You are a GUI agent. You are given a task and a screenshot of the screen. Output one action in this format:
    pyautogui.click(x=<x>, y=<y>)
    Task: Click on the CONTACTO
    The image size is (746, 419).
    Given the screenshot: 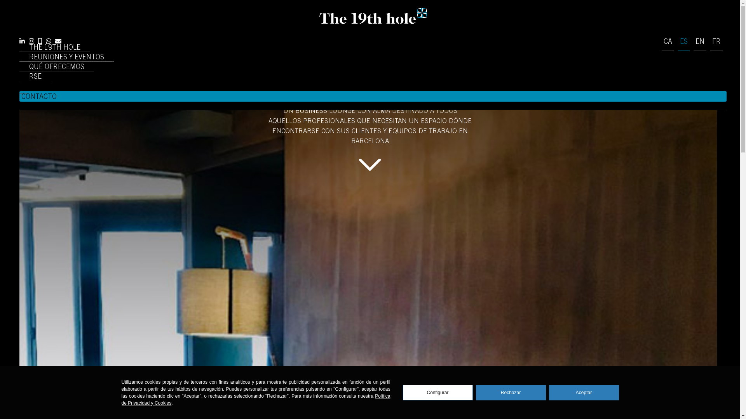 What is the action you would take?
    pyautogui.click(x=373, y=97)
    